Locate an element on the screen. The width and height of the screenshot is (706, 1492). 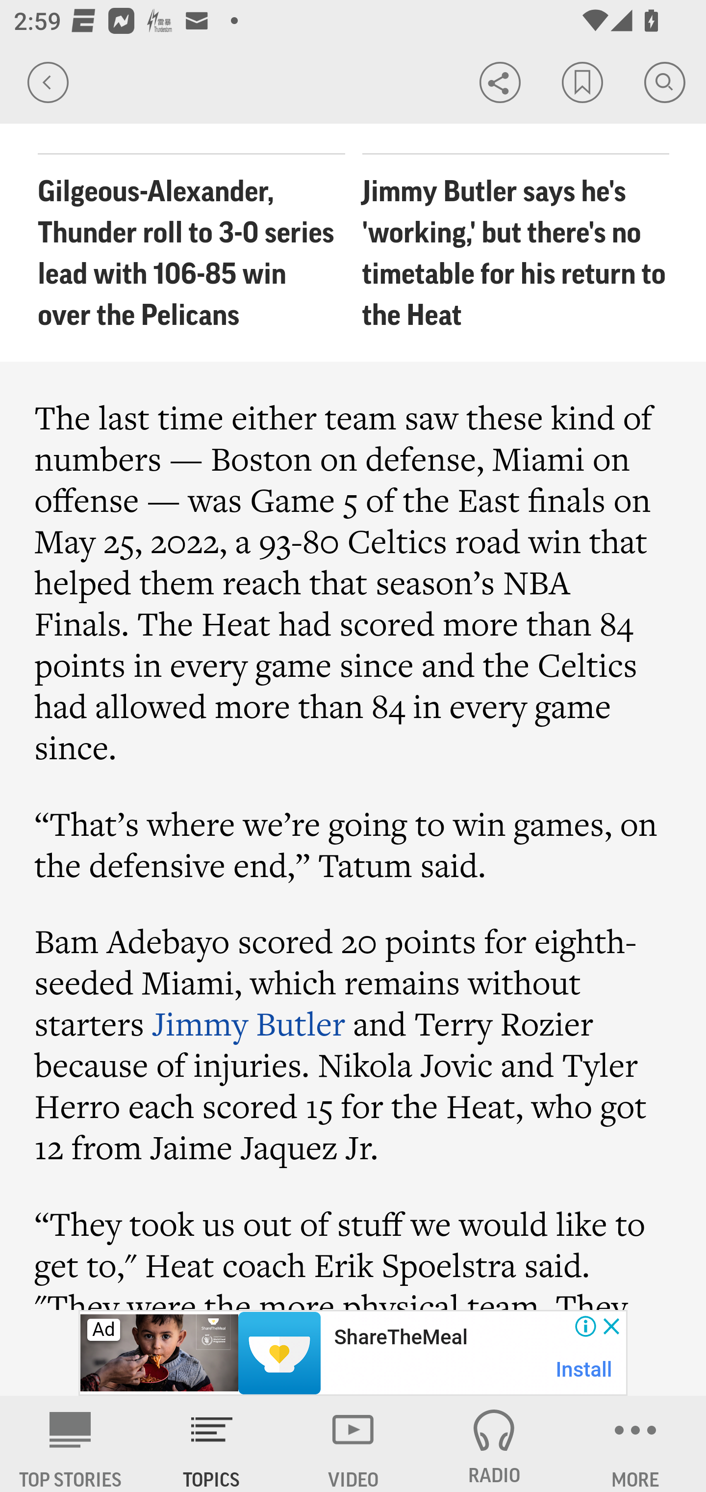
ShareTheMeal is located at coordinates (400, 1337).